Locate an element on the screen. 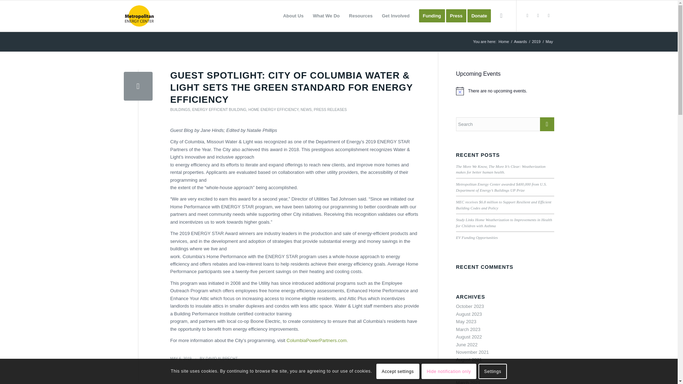 The image size is (683, 384). Facebook is located at coordinates (538, 16).